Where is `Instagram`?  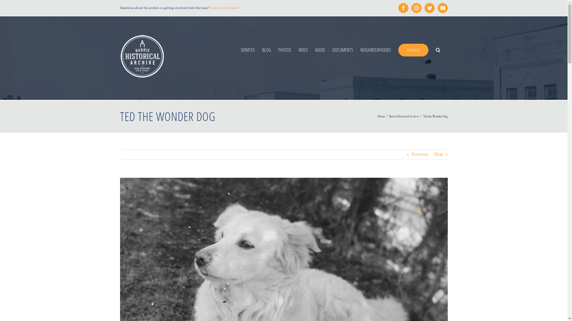
Instagram is located at coordinates (416, 8).